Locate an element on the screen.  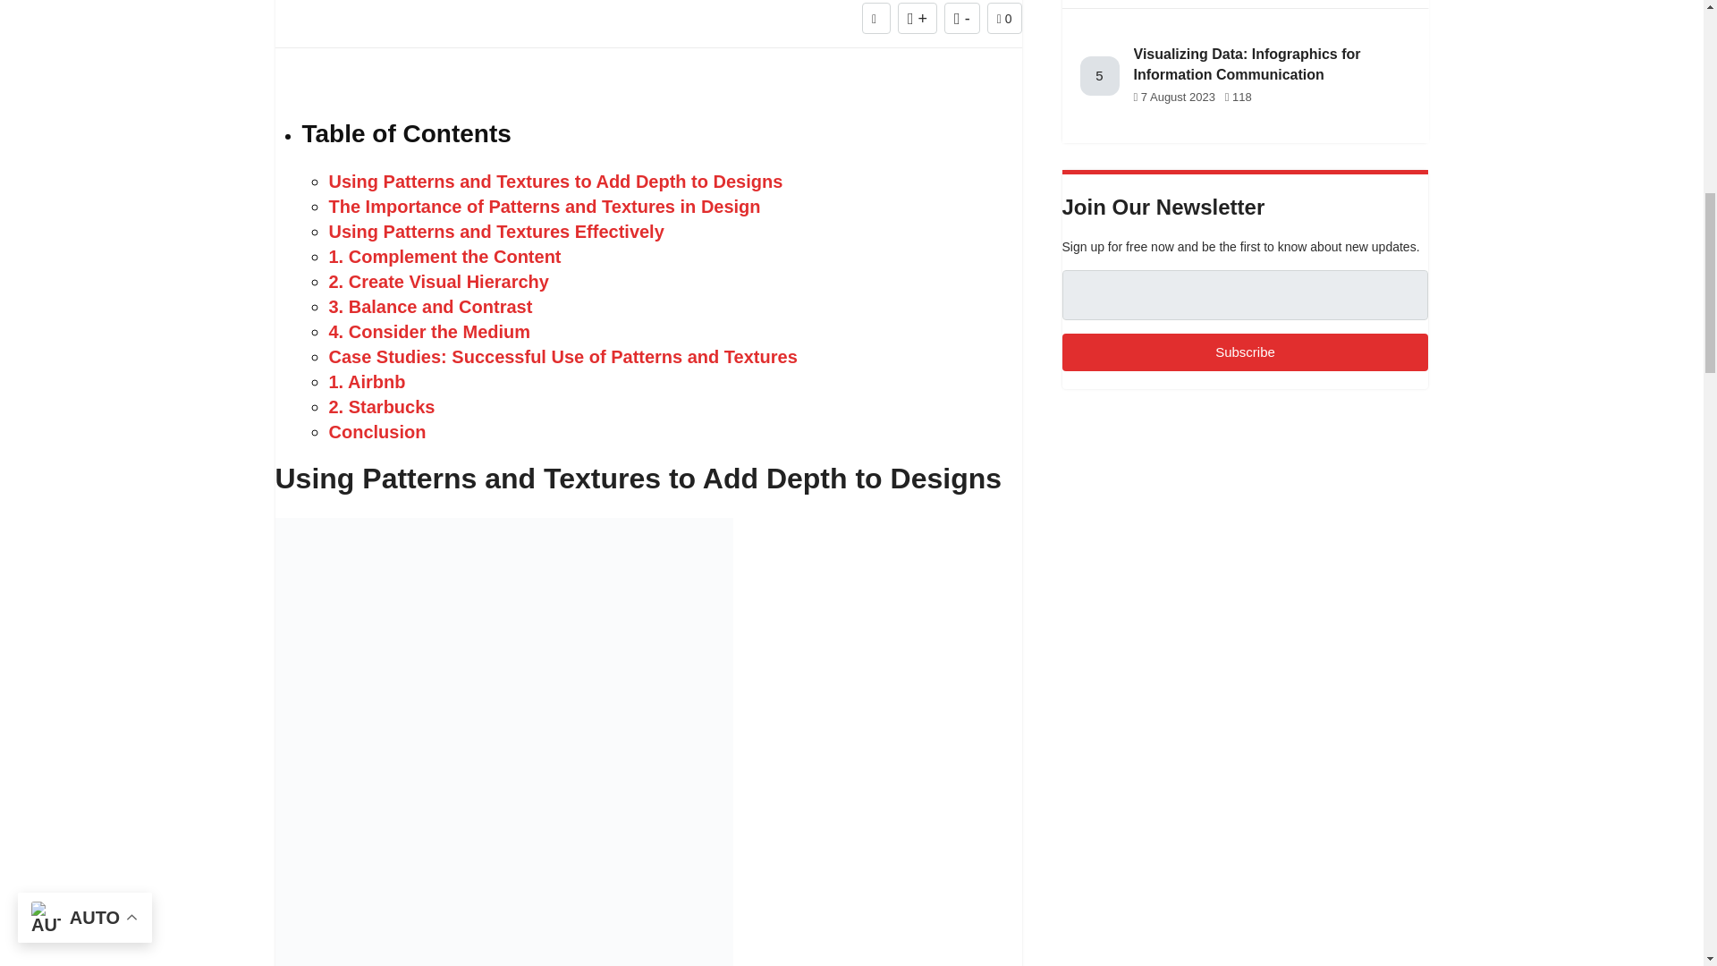
Subscribe is located at coordinates (1245, 352).